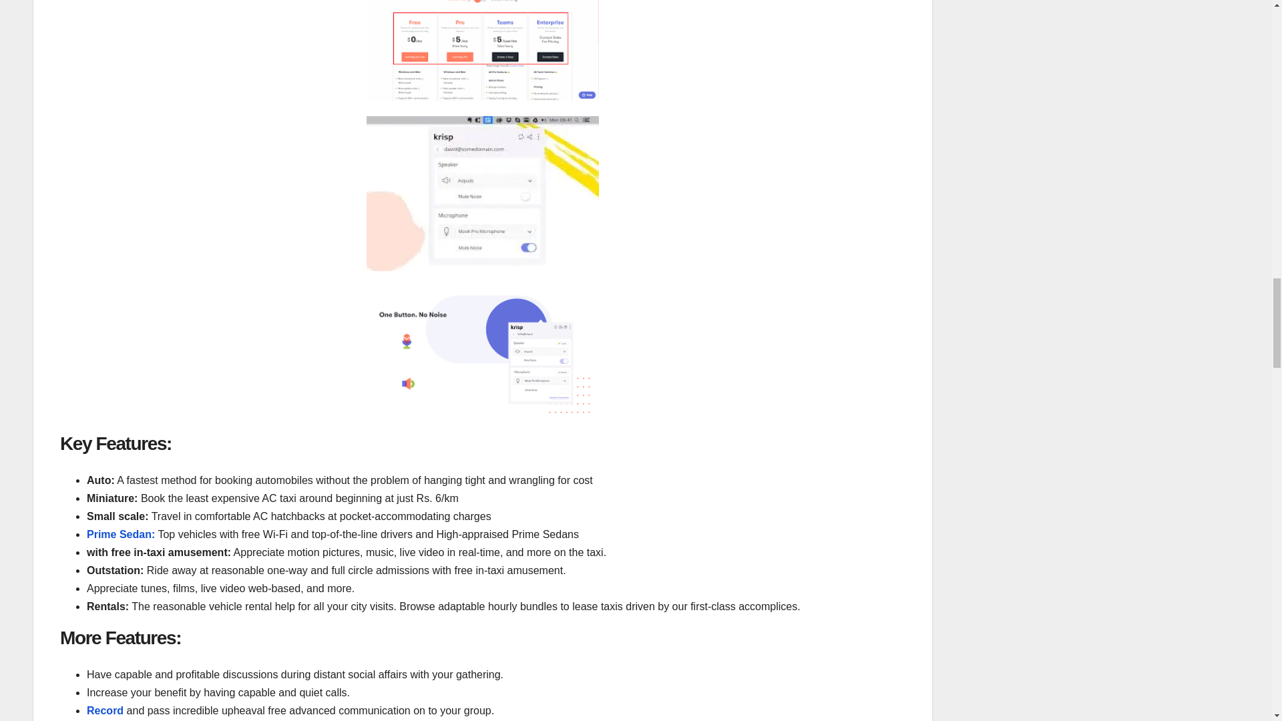 This screenshot has width=1282, height=721. What do you see at coordinates (121, 534) in the screenshot?
I see `Prime Sedan:` at bounding box center [121, 534].